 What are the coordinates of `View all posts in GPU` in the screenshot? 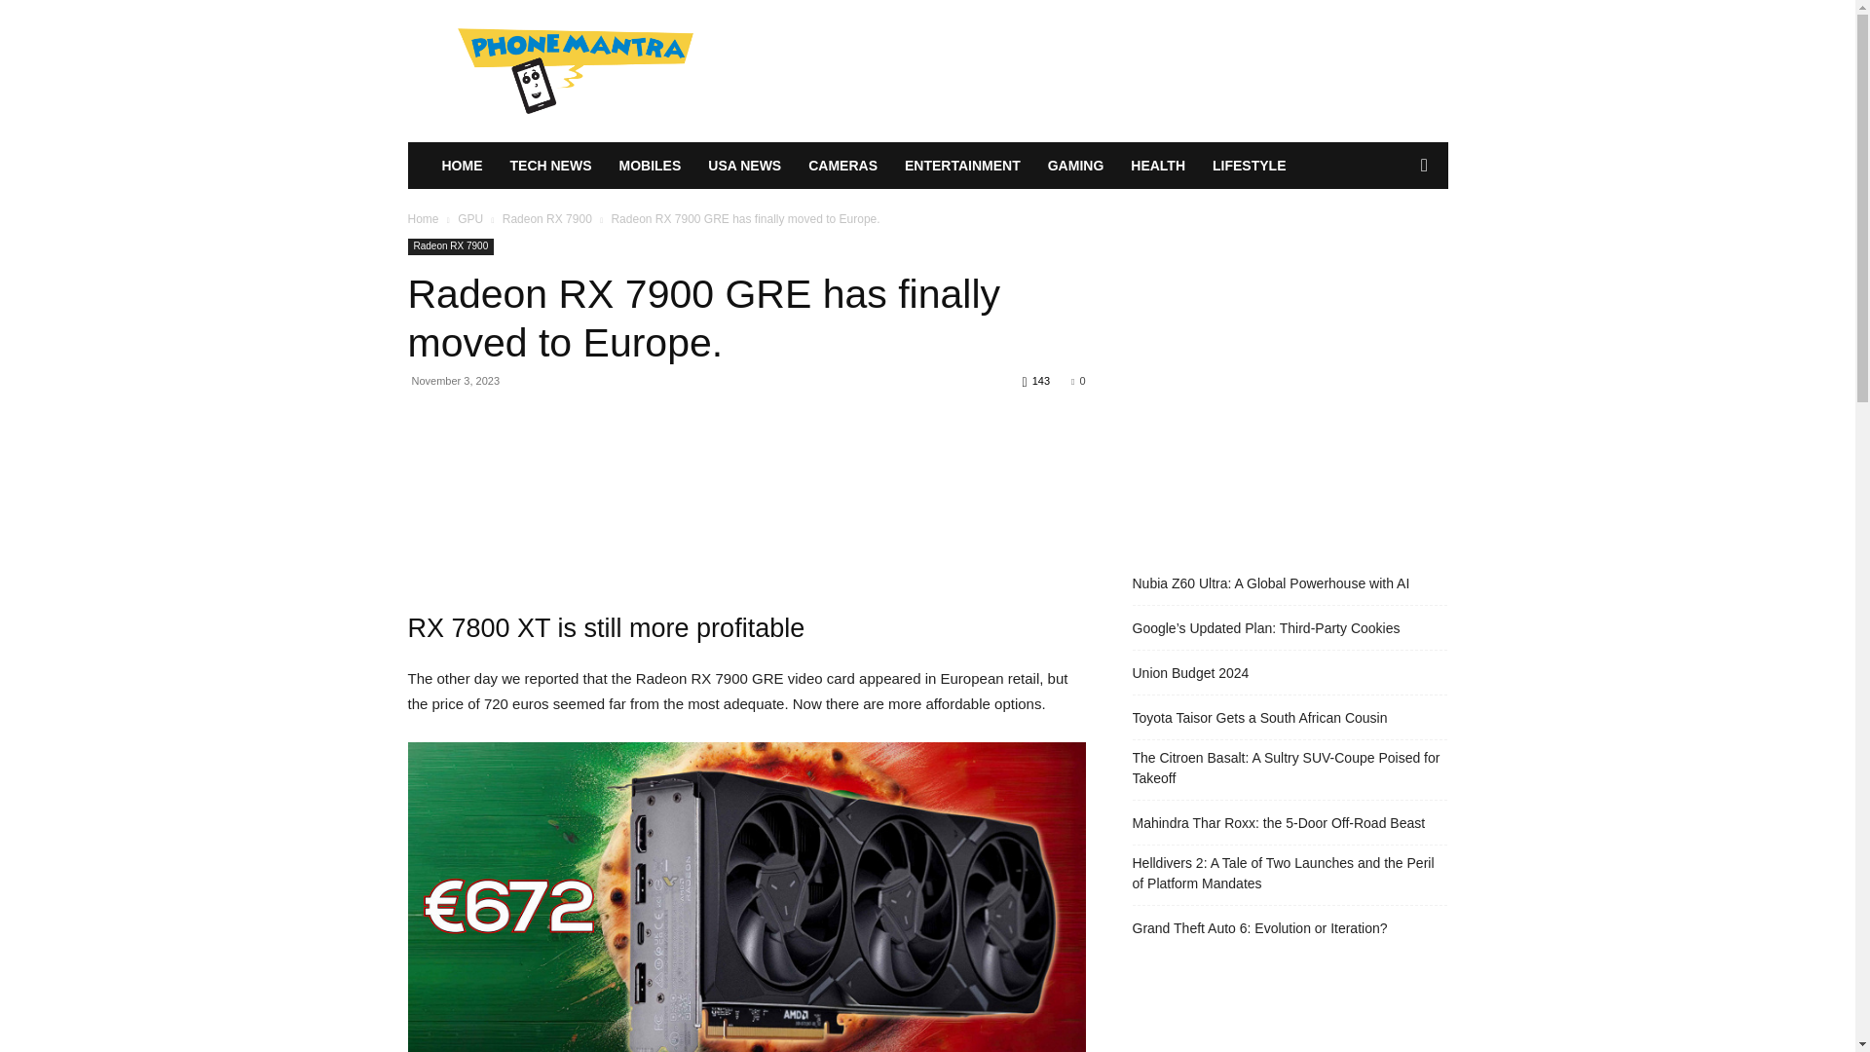 It's located at (469, 219).